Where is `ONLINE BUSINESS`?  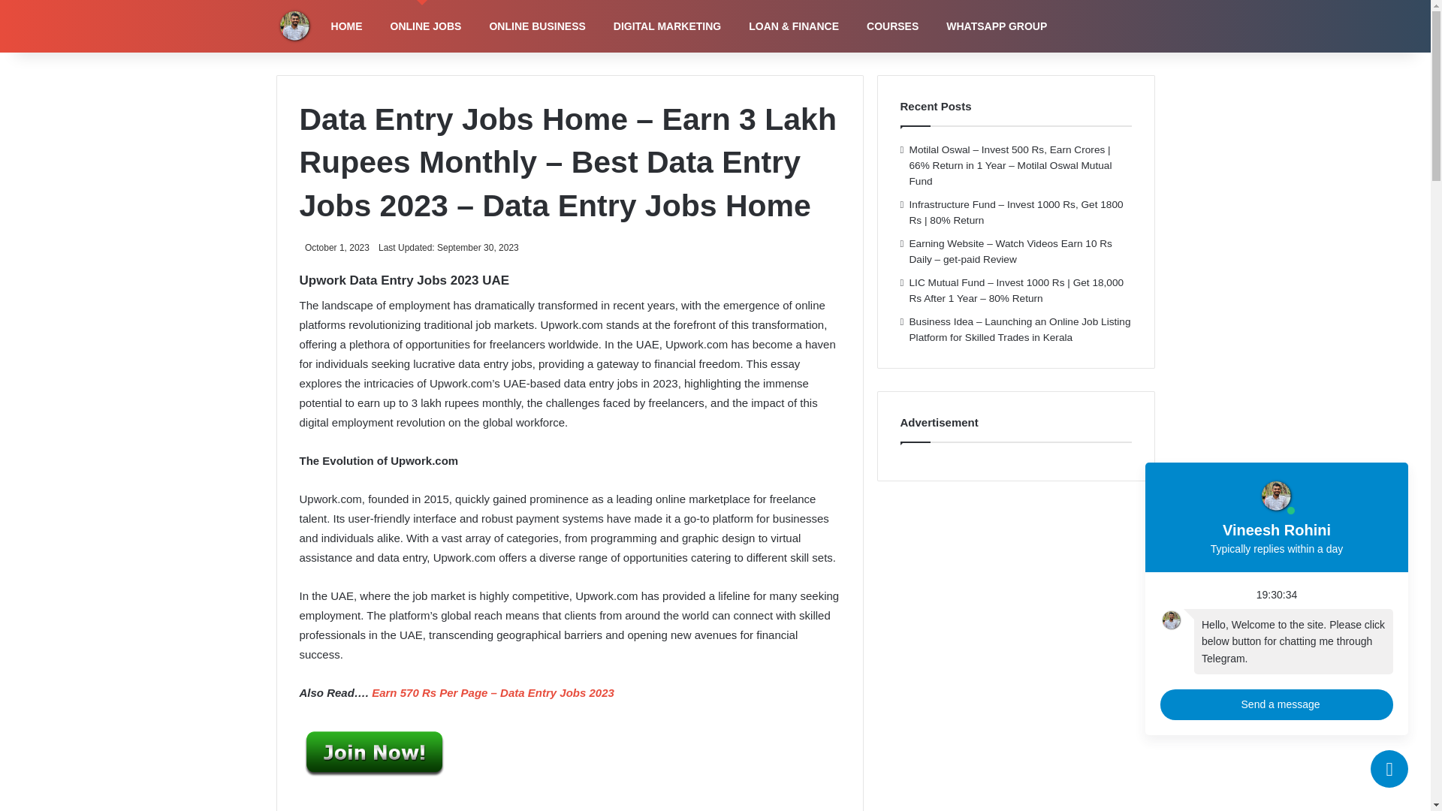 ONLINE BUSINESS is located at coordinates (533, 26).